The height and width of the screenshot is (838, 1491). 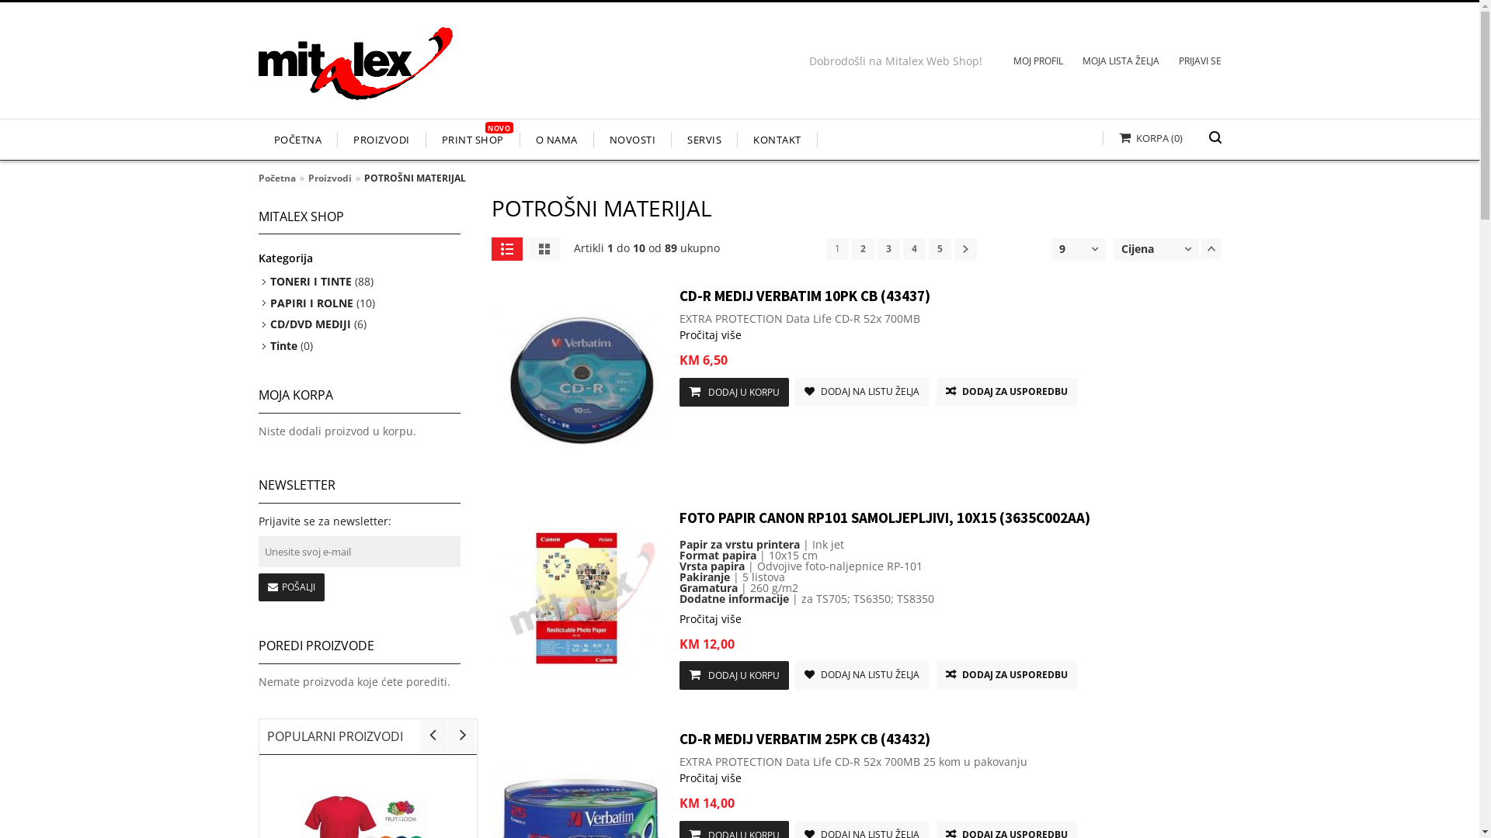 What do you see at coordinates (580, 462) in the screenshot?
I see `CD-R MEDIJ VERBATIM 10PK CB (43437)` at bounding box center [580, 462].